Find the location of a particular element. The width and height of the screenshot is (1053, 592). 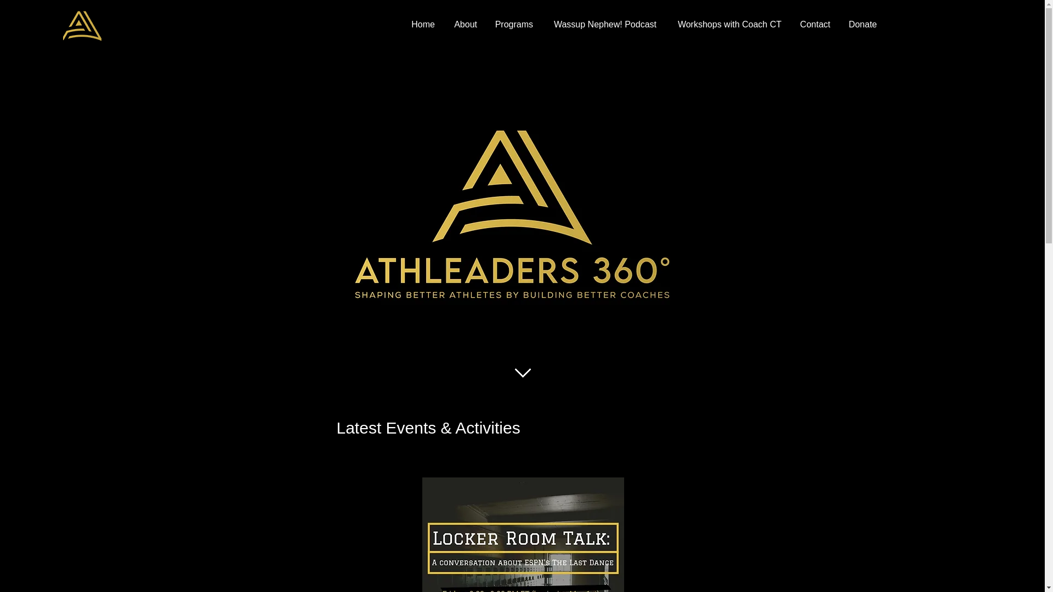

Workshops with Coach CT is located at coordinates (727, 25).